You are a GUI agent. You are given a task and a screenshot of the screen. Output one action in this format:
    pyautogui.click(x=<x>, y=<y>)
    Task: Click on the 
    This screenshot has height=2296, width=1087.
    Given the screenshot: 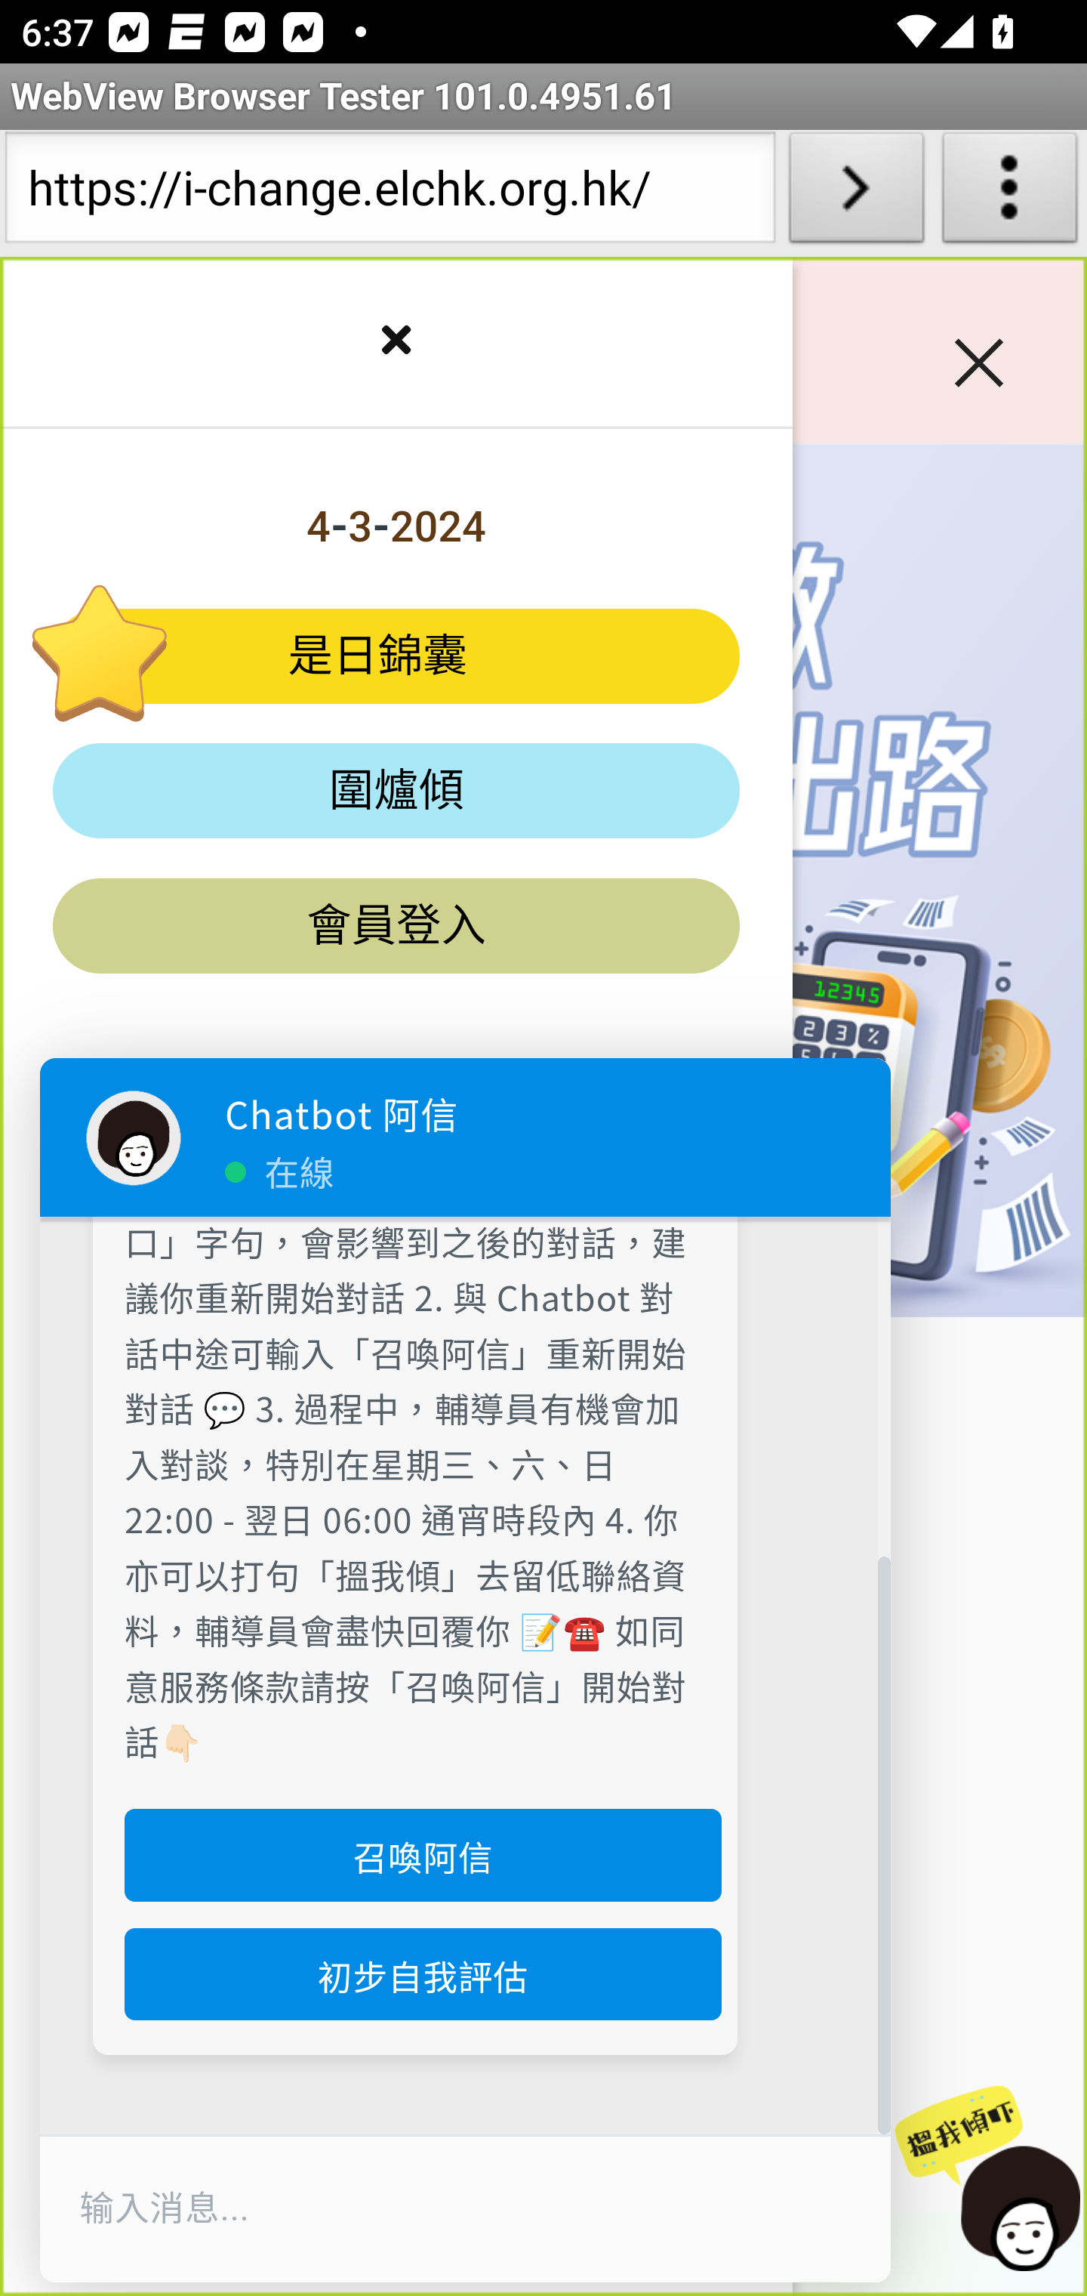 What is the action you would take?
    pyautogui.click(x=396, y=344)
    